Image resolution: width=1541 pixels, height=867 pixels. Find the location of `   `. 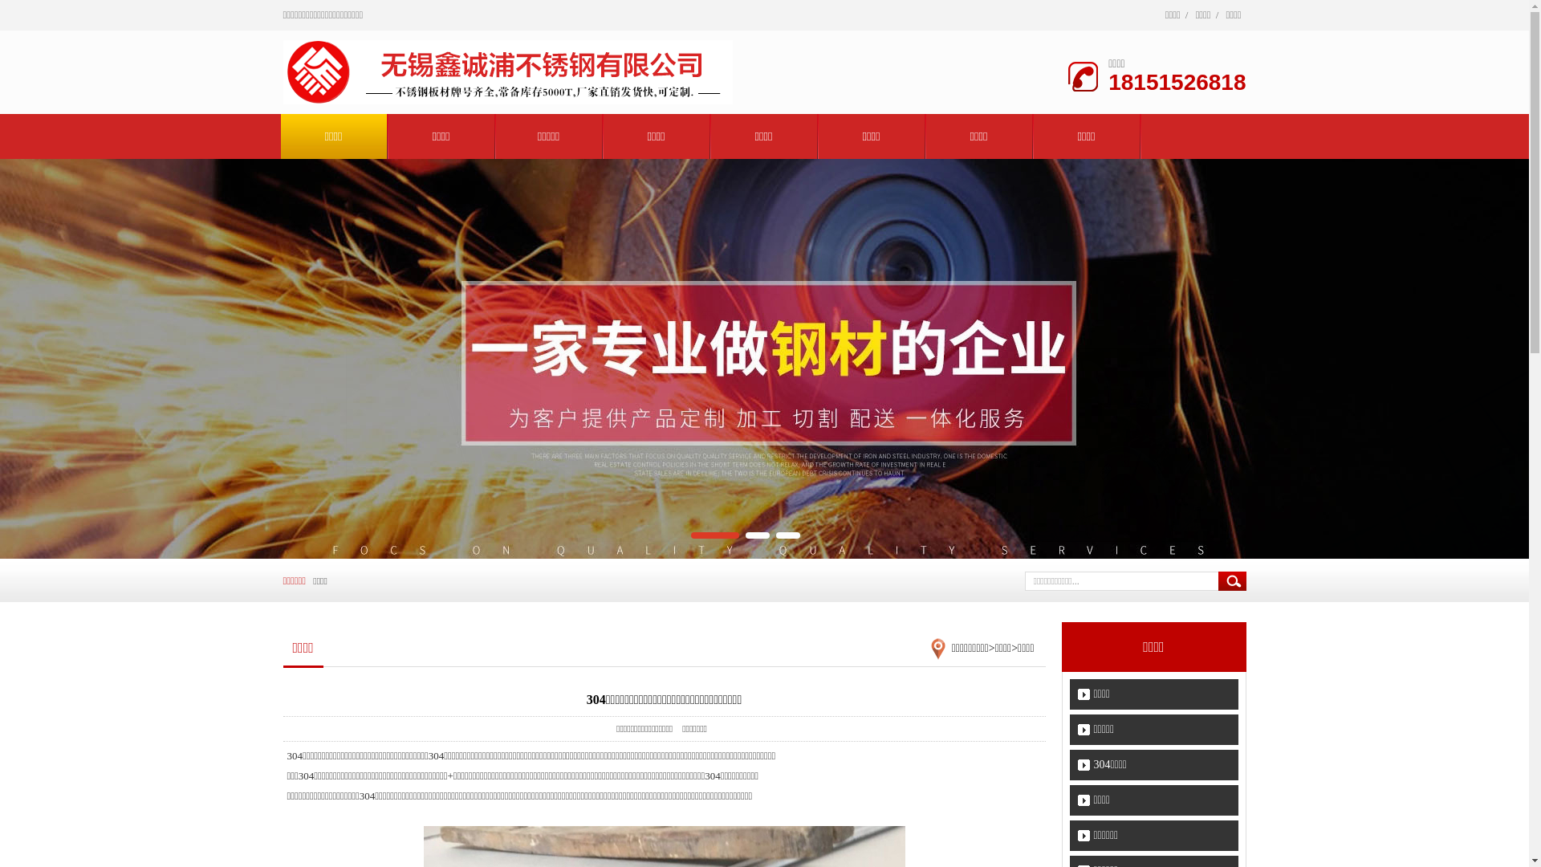

    is located at coordinates (1233, 581).